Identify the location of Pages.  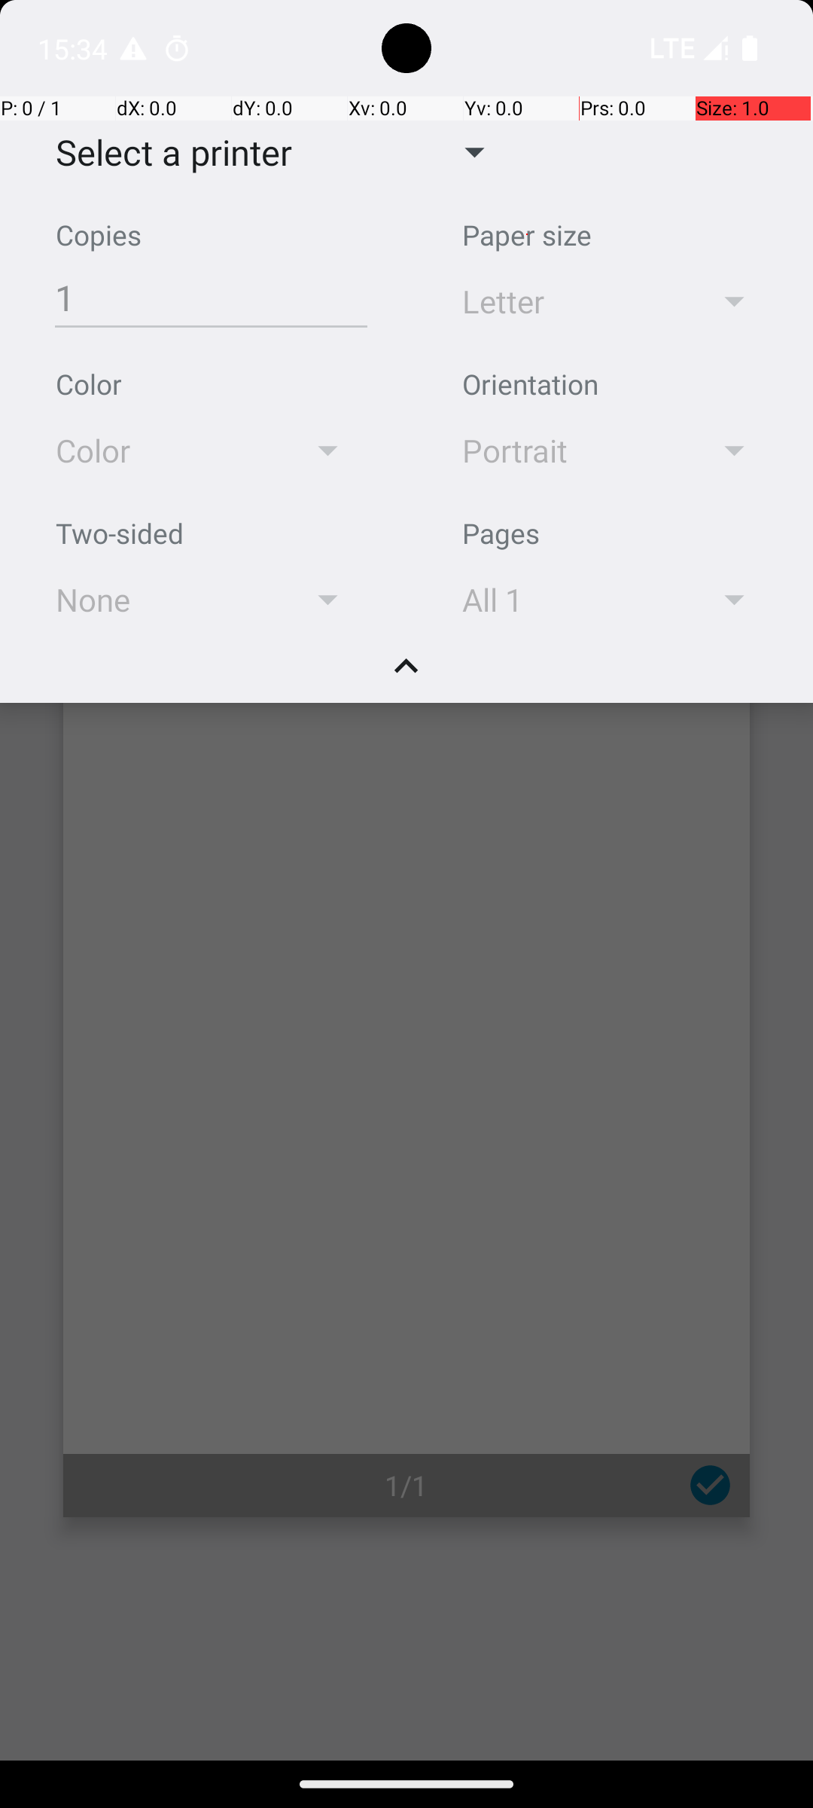
(501, 533).